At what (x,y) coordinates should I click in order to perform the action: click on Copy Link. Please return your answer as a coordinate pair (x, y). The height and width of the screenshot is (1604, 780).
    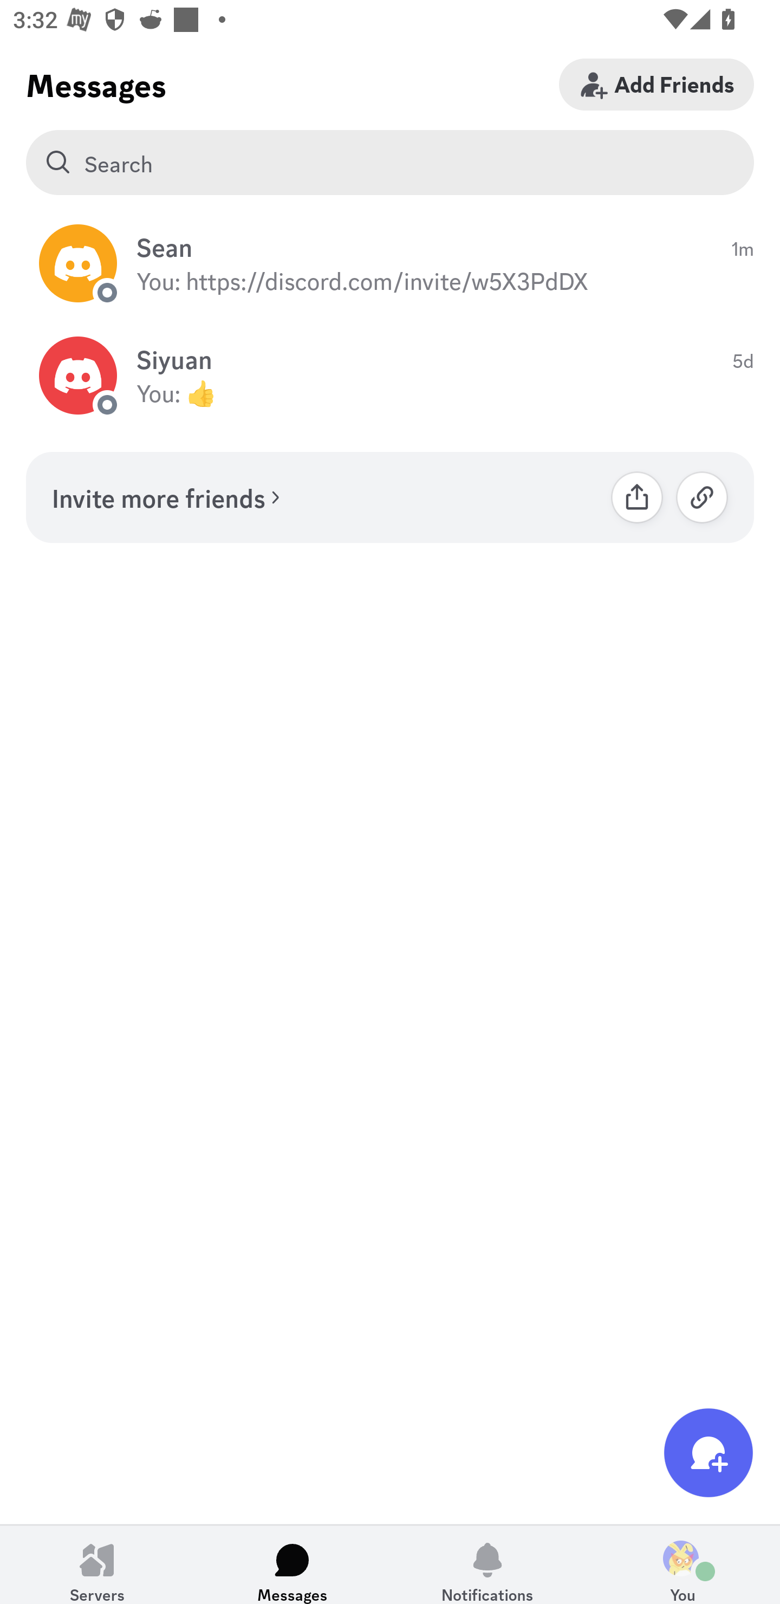
    Looking at the image, I should click on (702, 497).